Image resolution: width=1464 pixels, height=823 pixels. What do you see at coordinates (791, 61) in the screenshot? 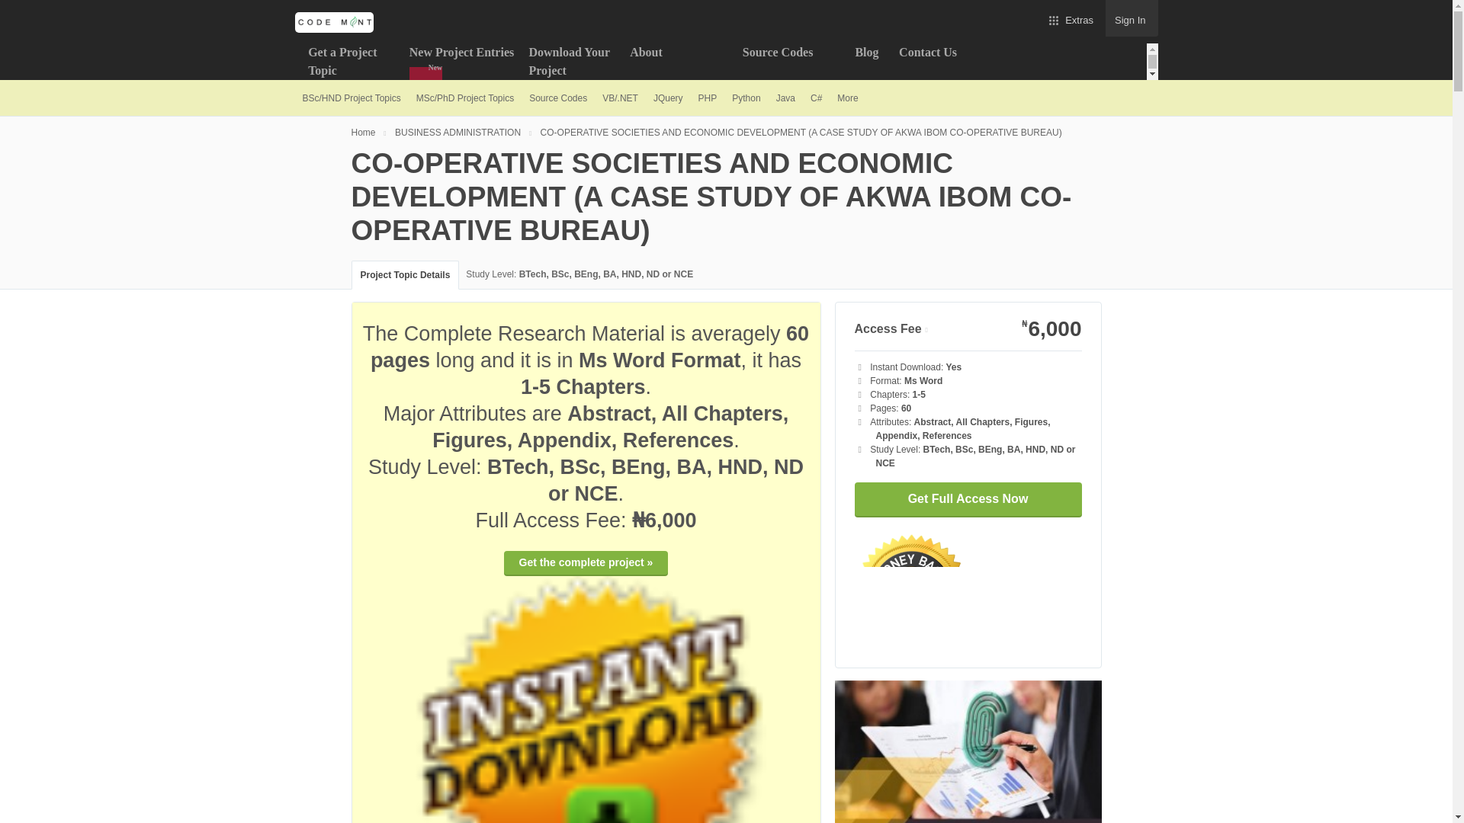
I see `Hire a Writer for your project research` at bounding box center [791, 61].